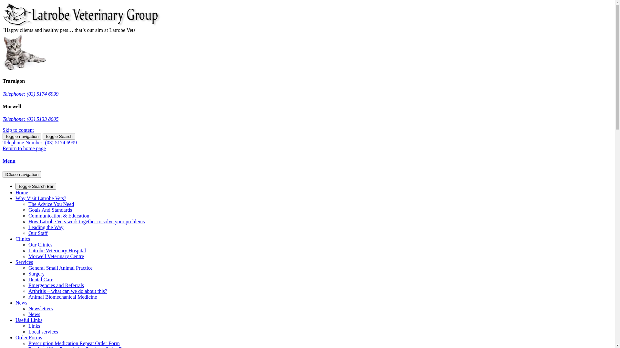 This screenshot has width=620, height=348. What do you see at coordinates (83, 24) in the screenshot?
I see `home` at bounding box center [83, 24].